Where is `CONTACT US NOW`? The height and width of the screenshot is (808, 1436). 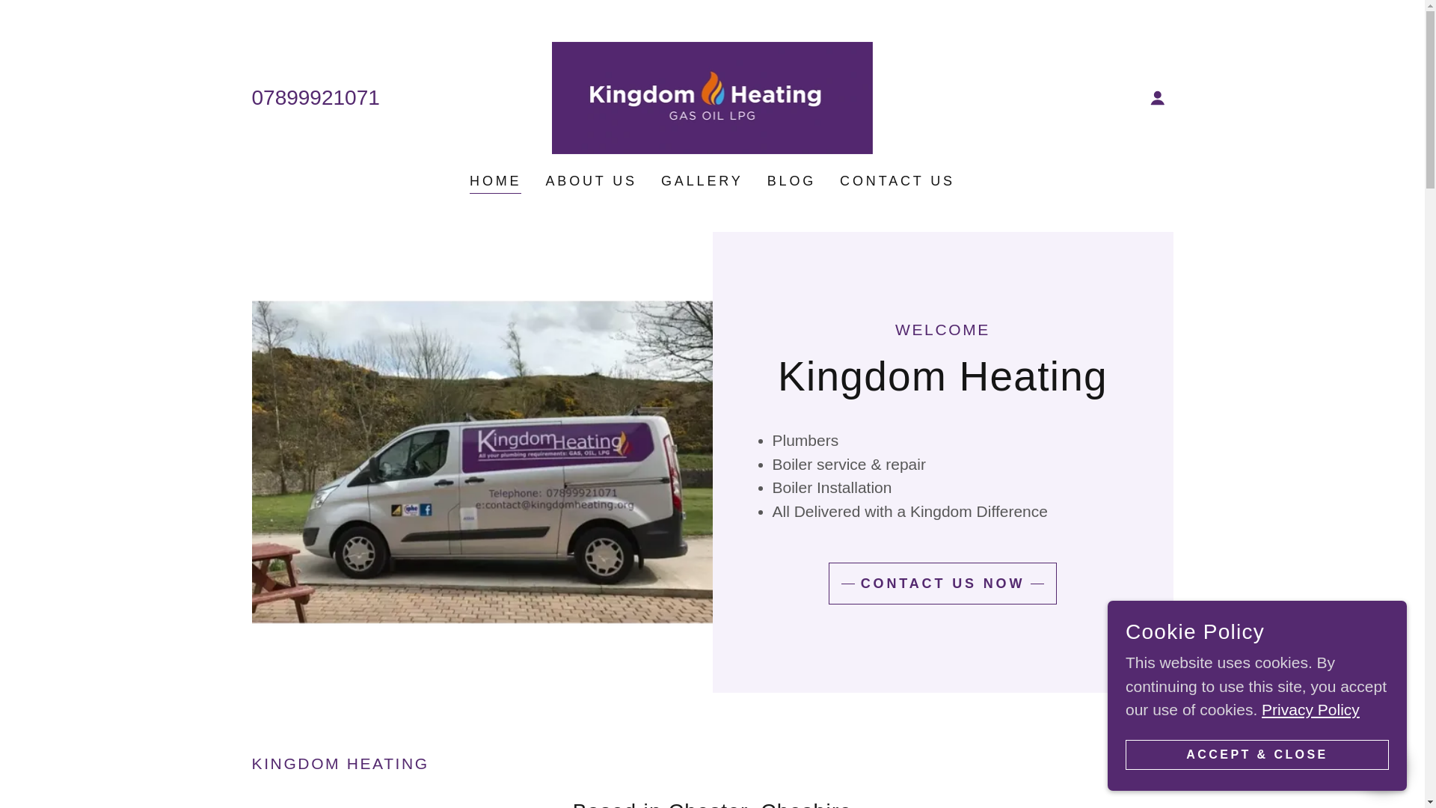 CONTACT US NOW is located at coordinates (942, 583).